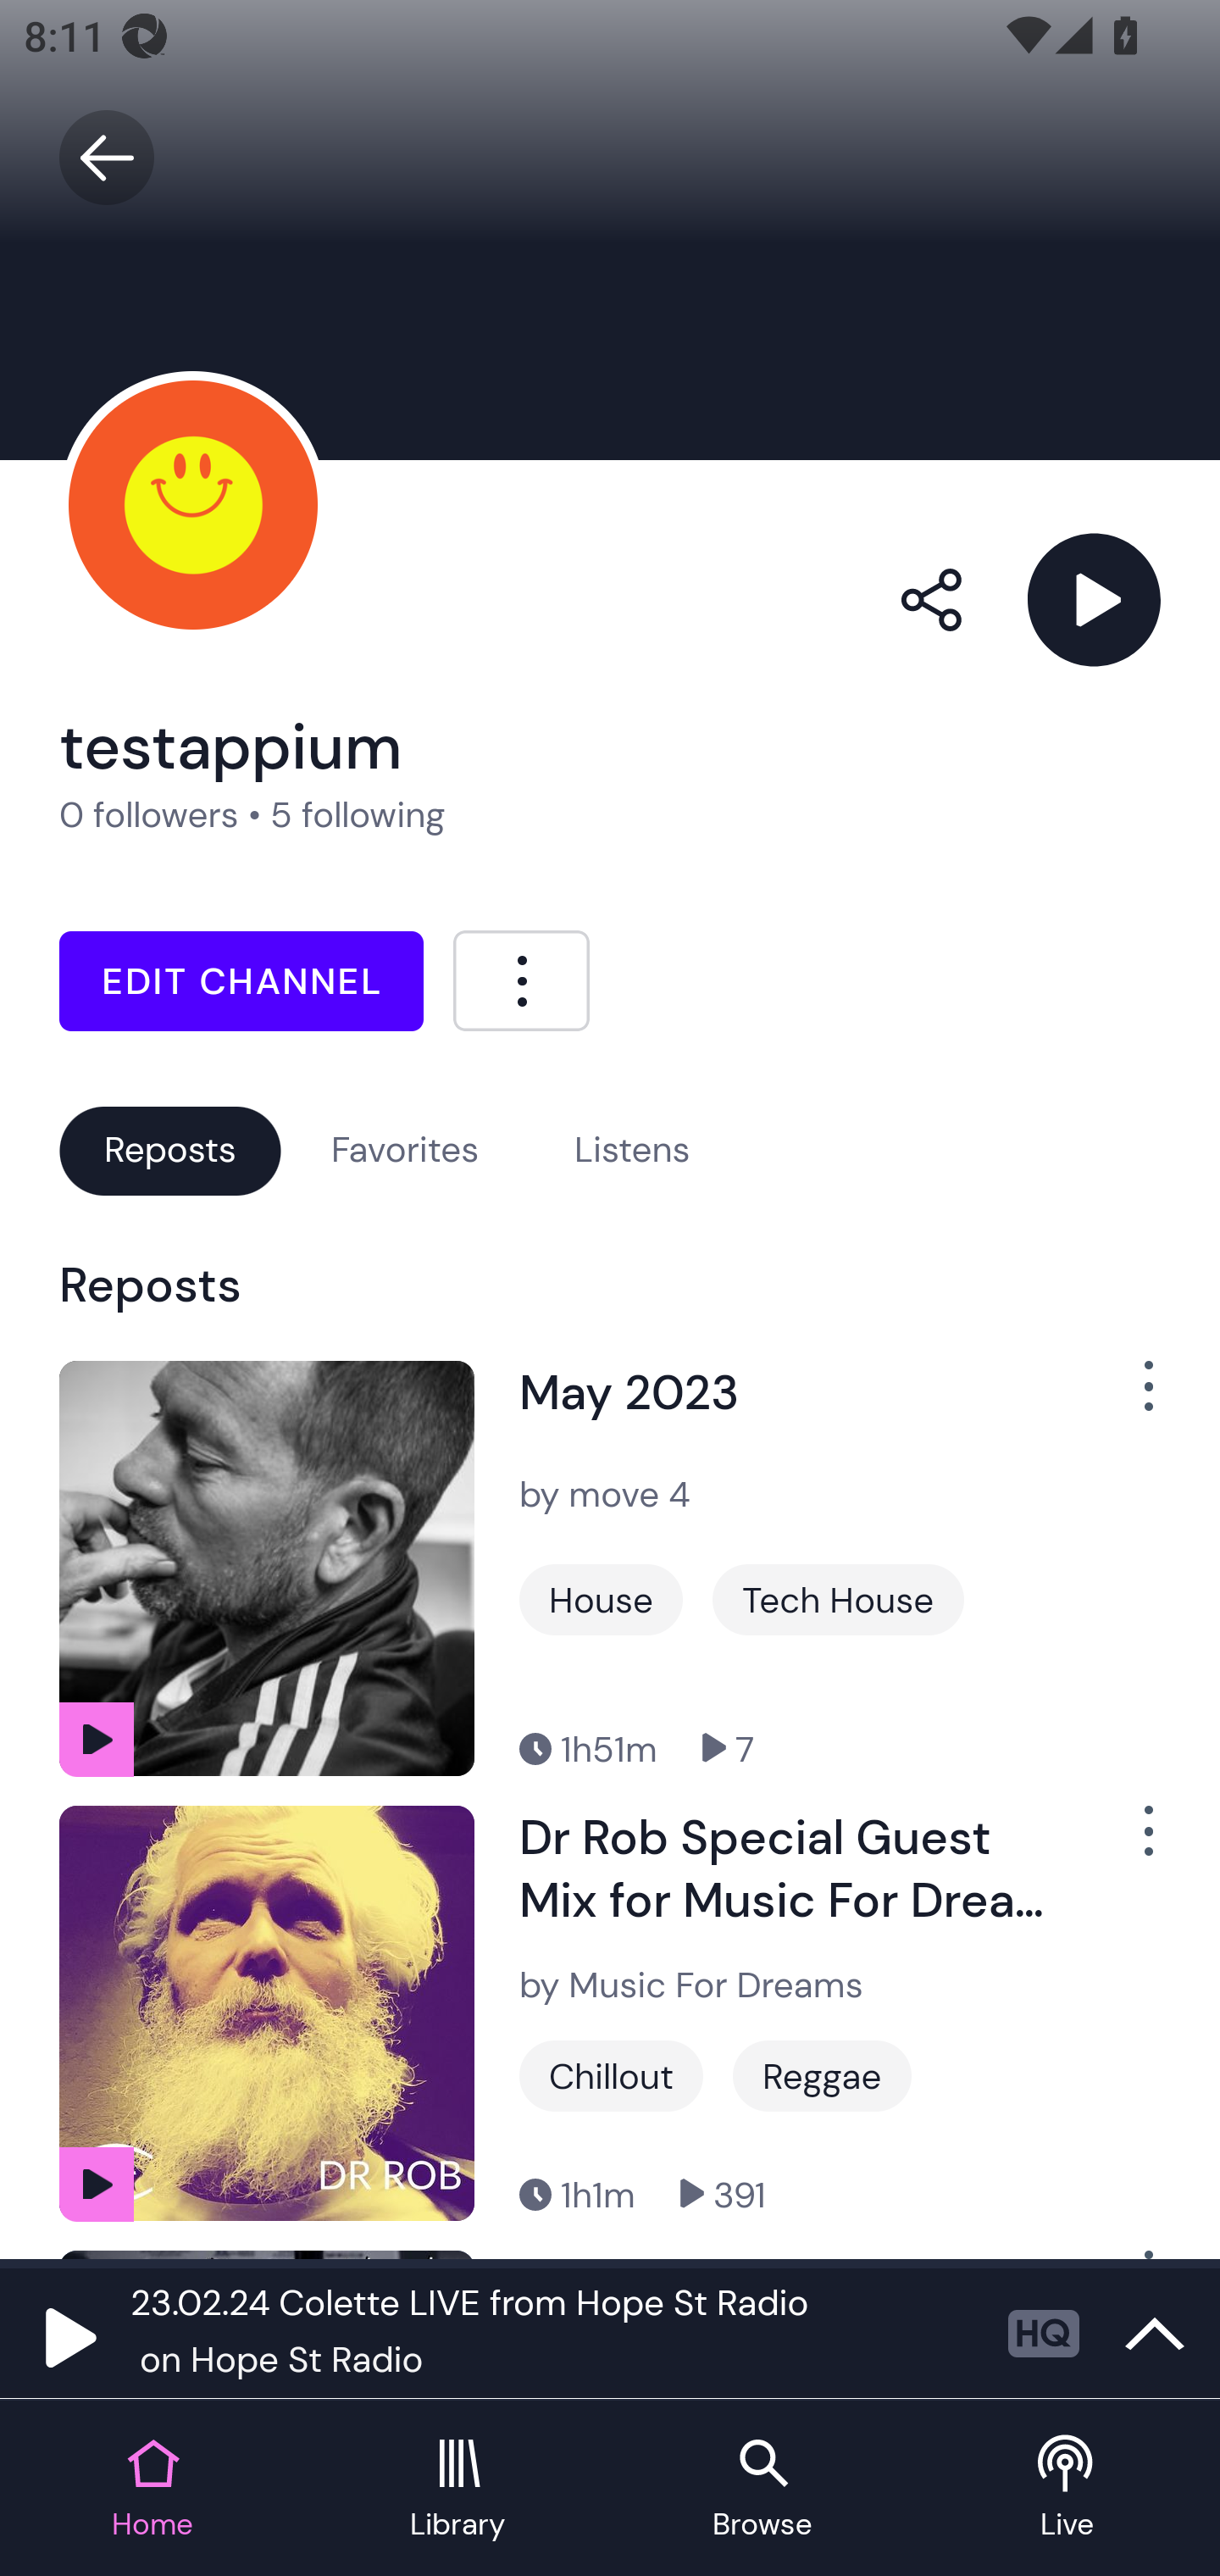 The width and height of the screenshot is (1220, 2576). I want to click on Reposts, so click(169, 1150).